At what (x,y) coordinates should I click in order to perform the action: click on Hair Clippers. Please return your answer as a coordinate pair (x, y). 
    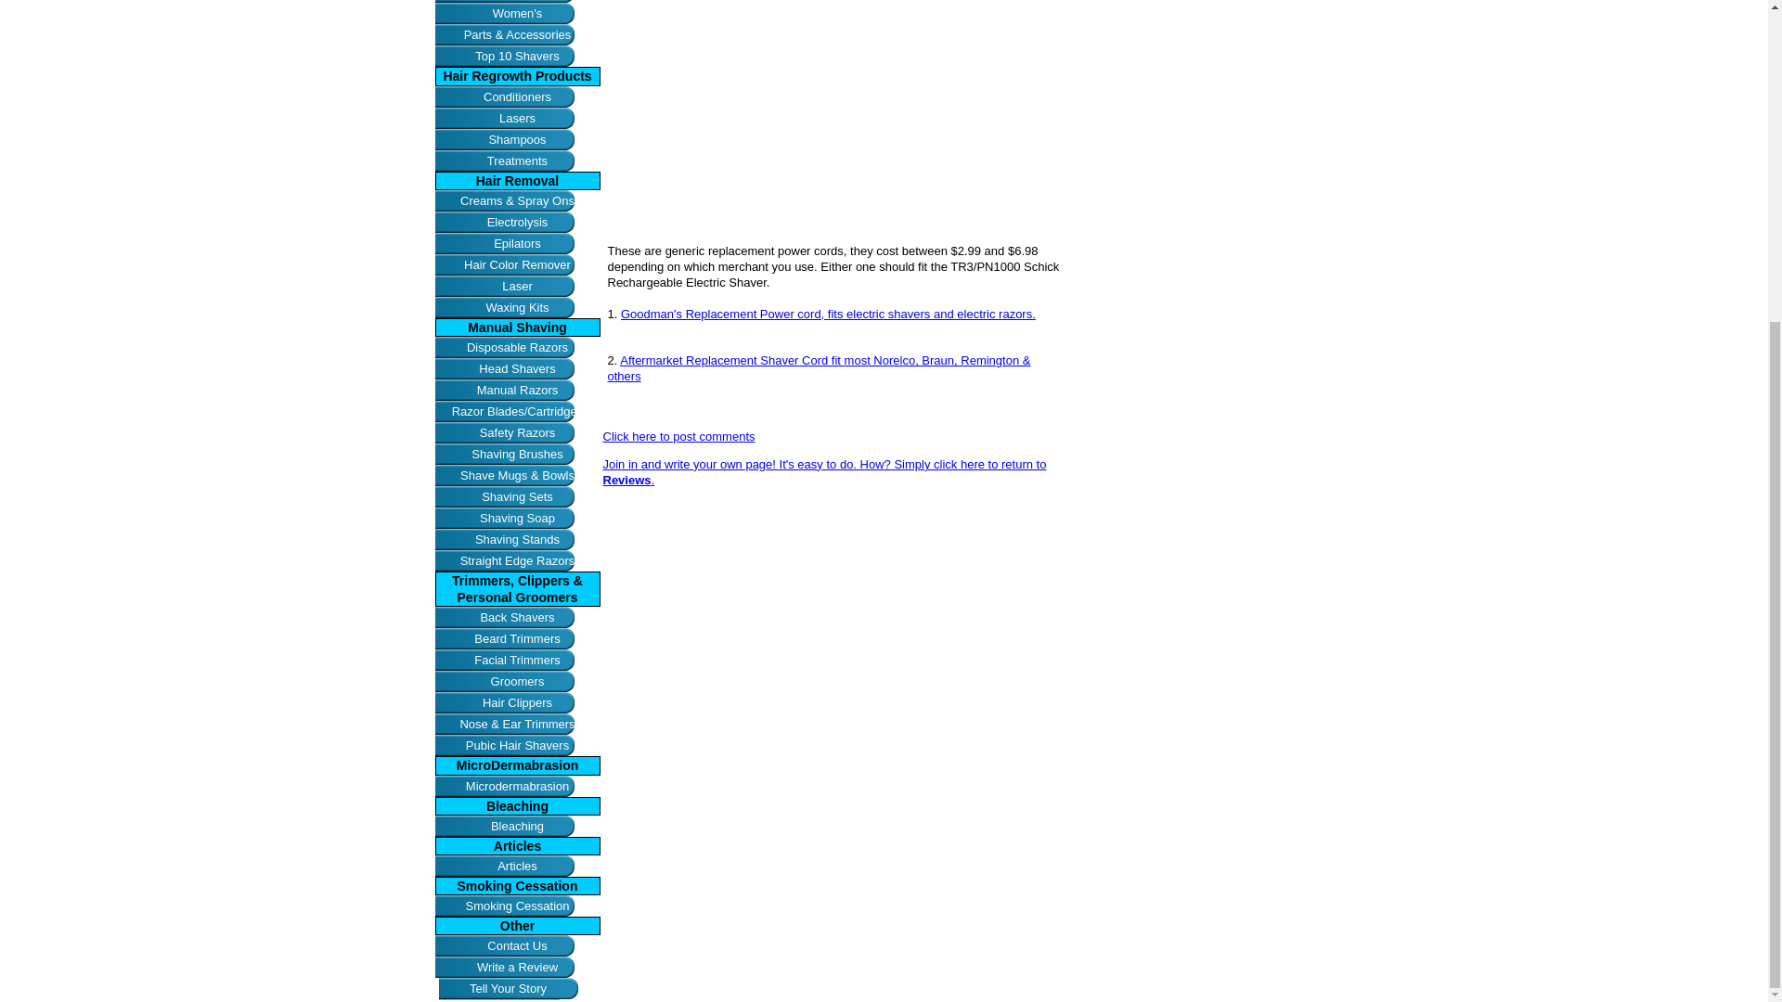
    Looking at the image, I should click on (516, 702).